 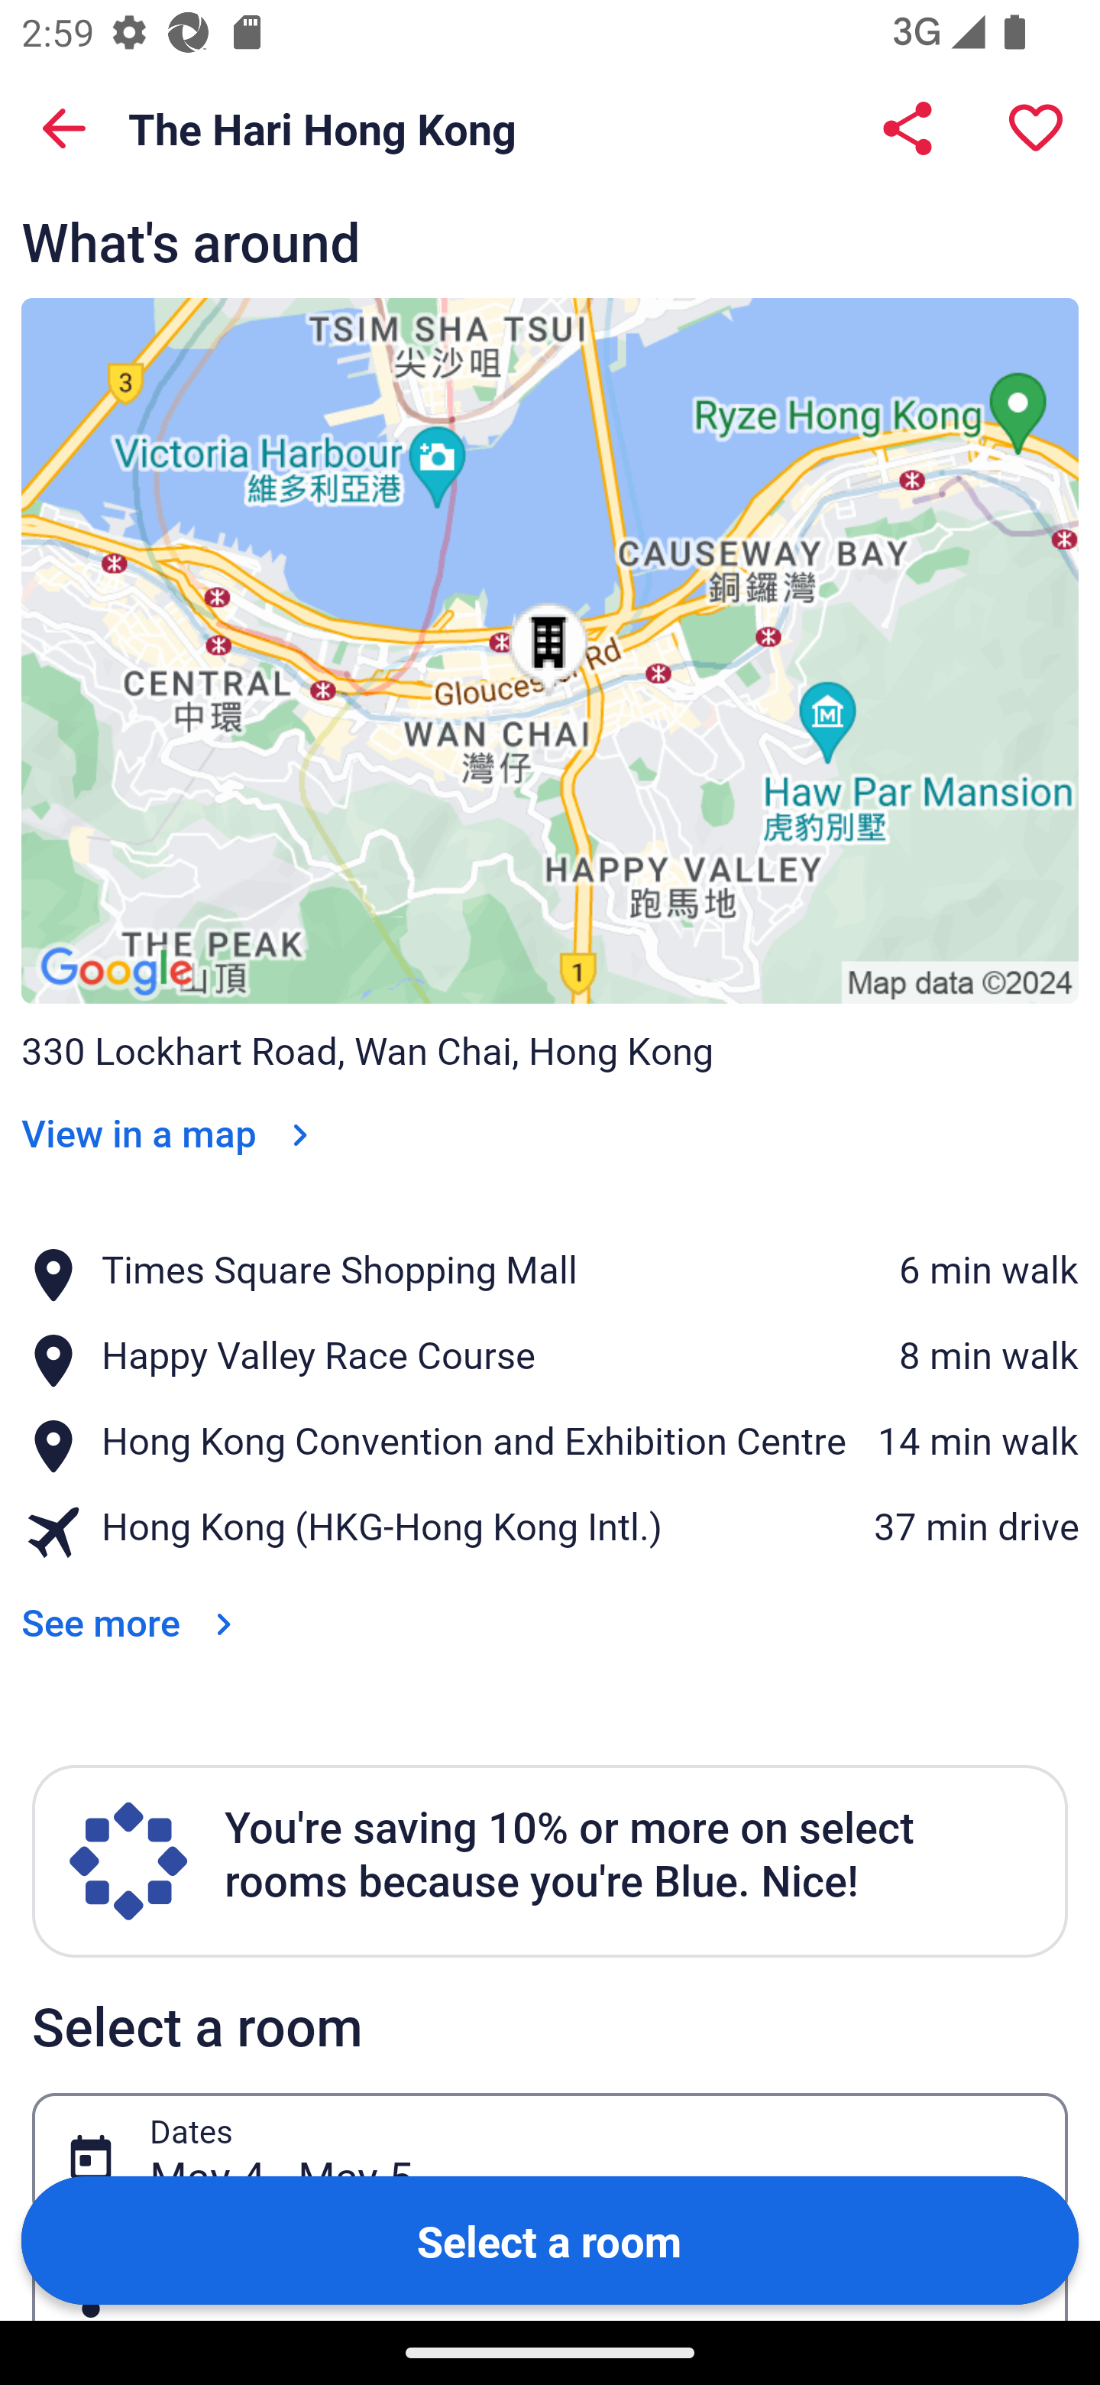 What do you see at coordinates (64, 128) in the screenshot?
I see `Back` at bounding box center [64, 128].